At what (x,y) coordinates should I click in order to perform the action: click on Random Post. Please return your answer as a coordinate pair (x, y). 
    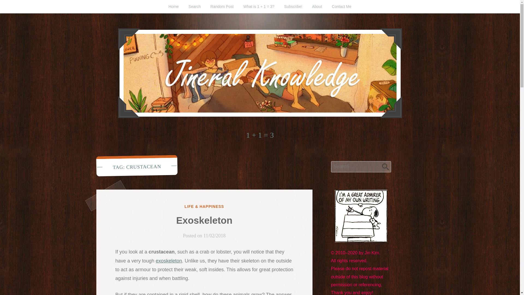
    Looking at the image, I should click on (222, 7).